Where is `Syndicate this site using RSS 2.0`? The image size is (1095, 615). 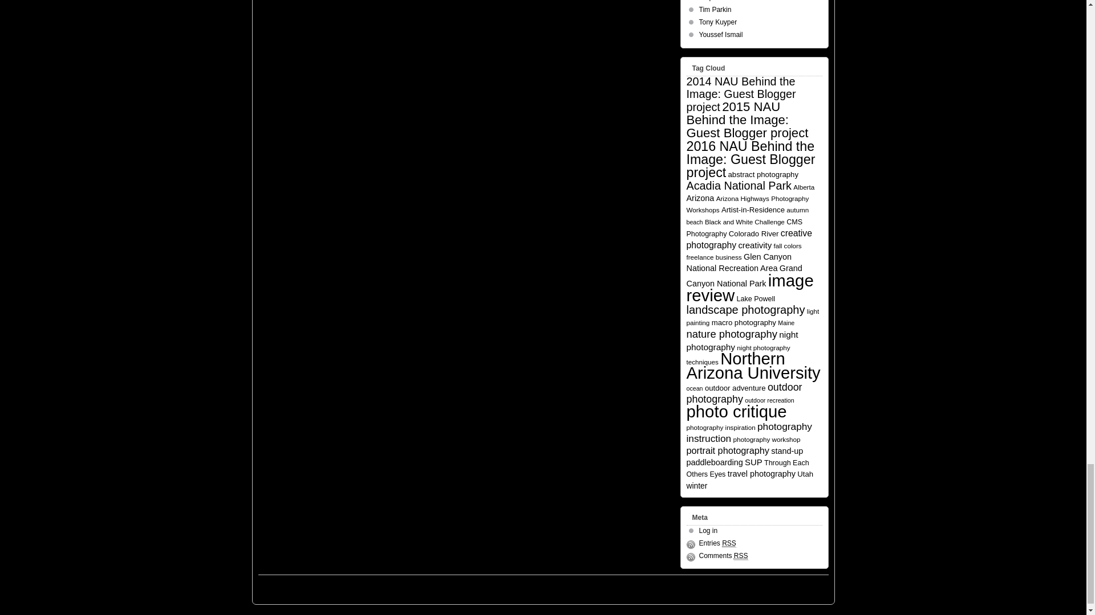
Syndicate this site using RSS 2.0 is located at coordinates (717, 543).